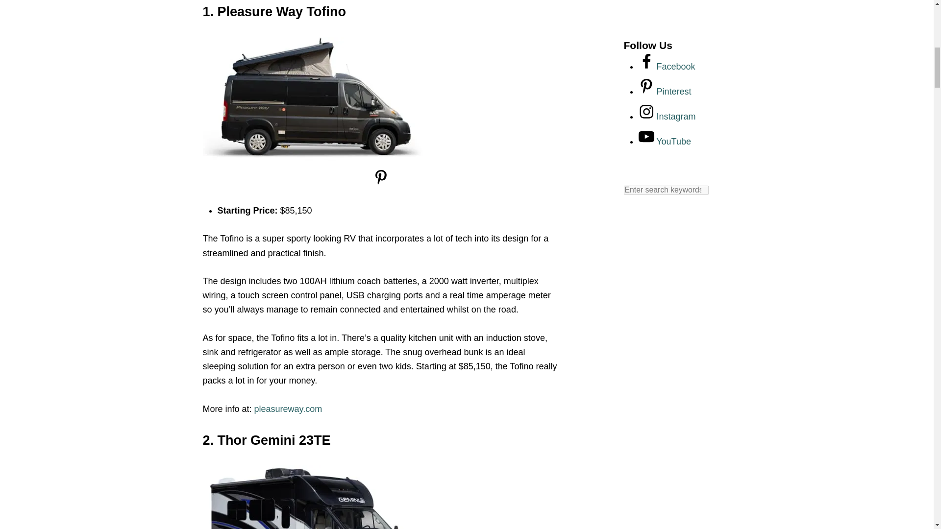 The height and width of the screenshot is (529, 941). I want to click on Follow on YouTube, so click(664, 141).